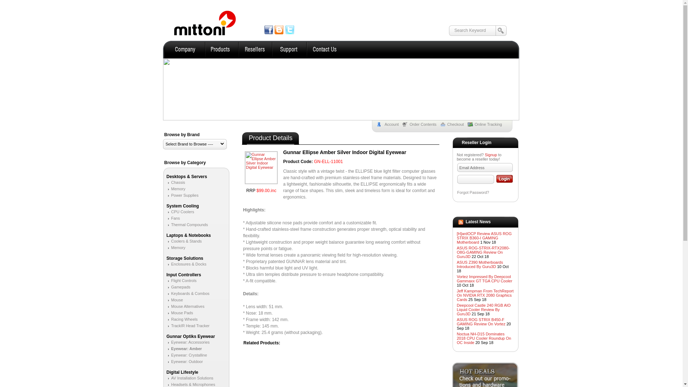  I want to click on Mouse Pads, so click(180, 313).